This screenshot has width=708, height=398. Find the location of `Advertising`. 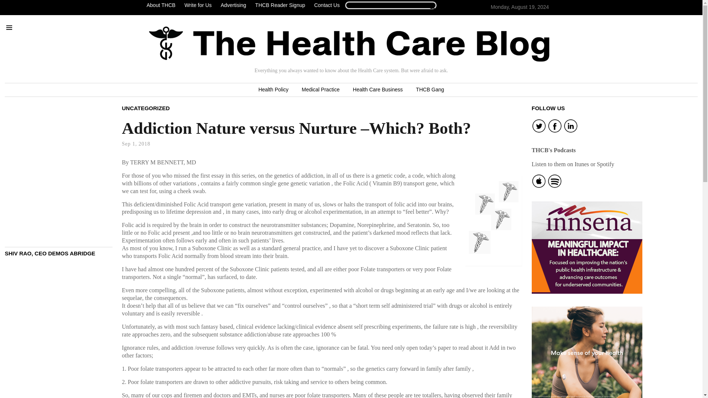

Advertising is located at coordinates (233, 5).